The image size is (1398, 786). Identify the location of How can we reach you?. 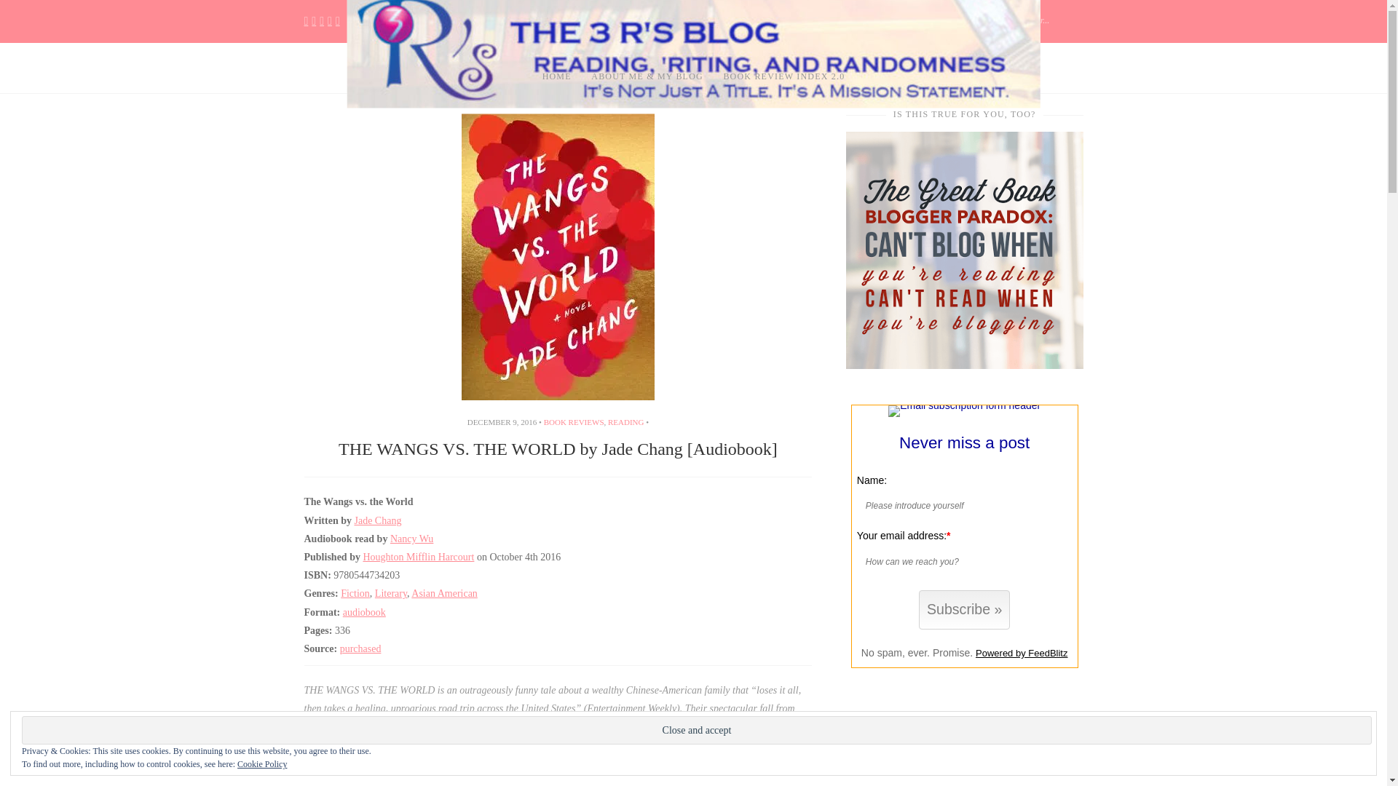
(960, 561).